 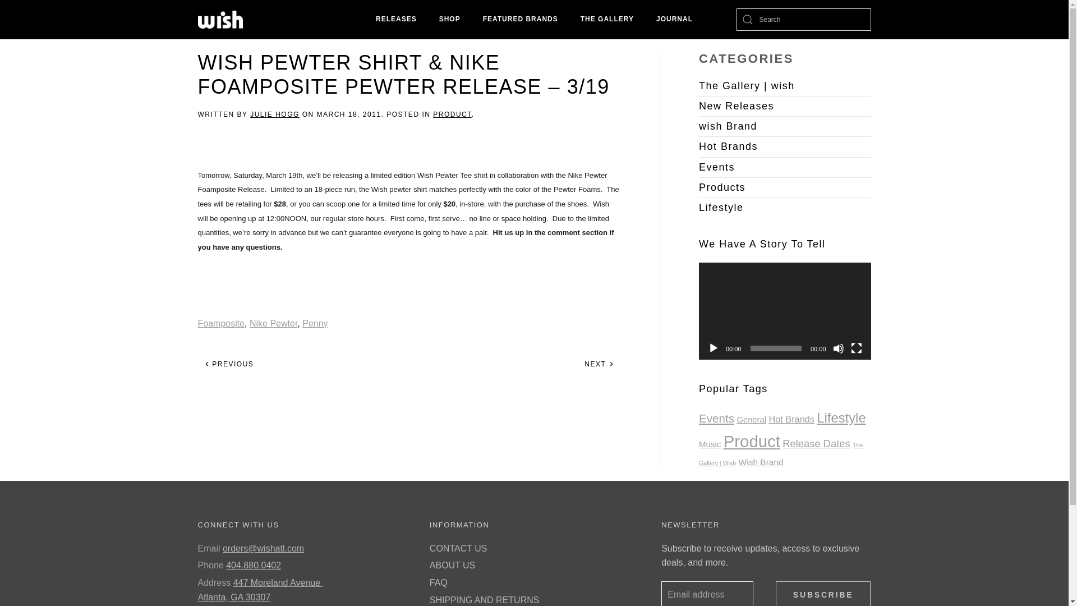 I want to click on Mute, so click(x=838, y=348).